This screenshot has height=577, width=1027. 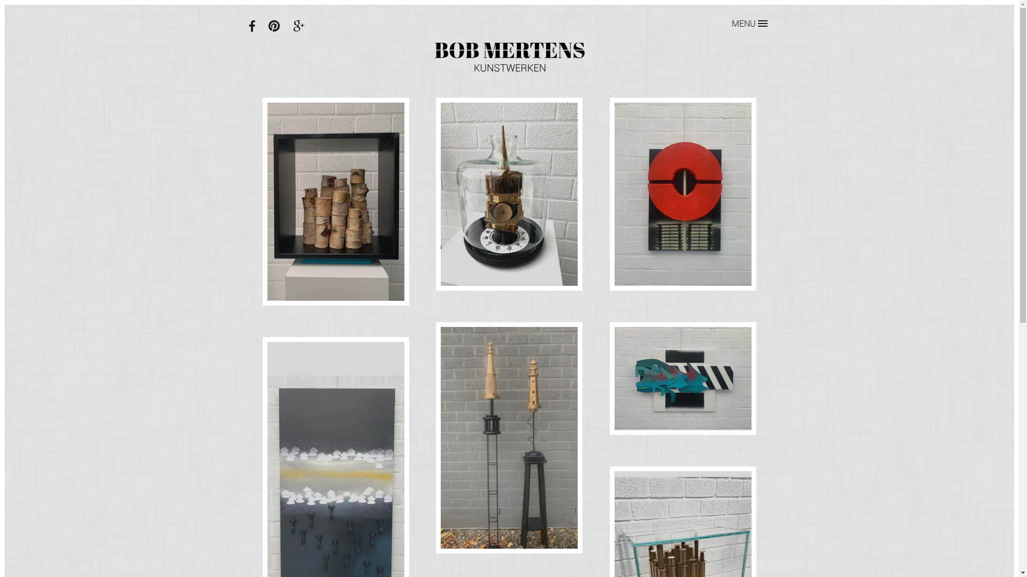 I want to click on IMG_1365, so click(x=683, y=194).